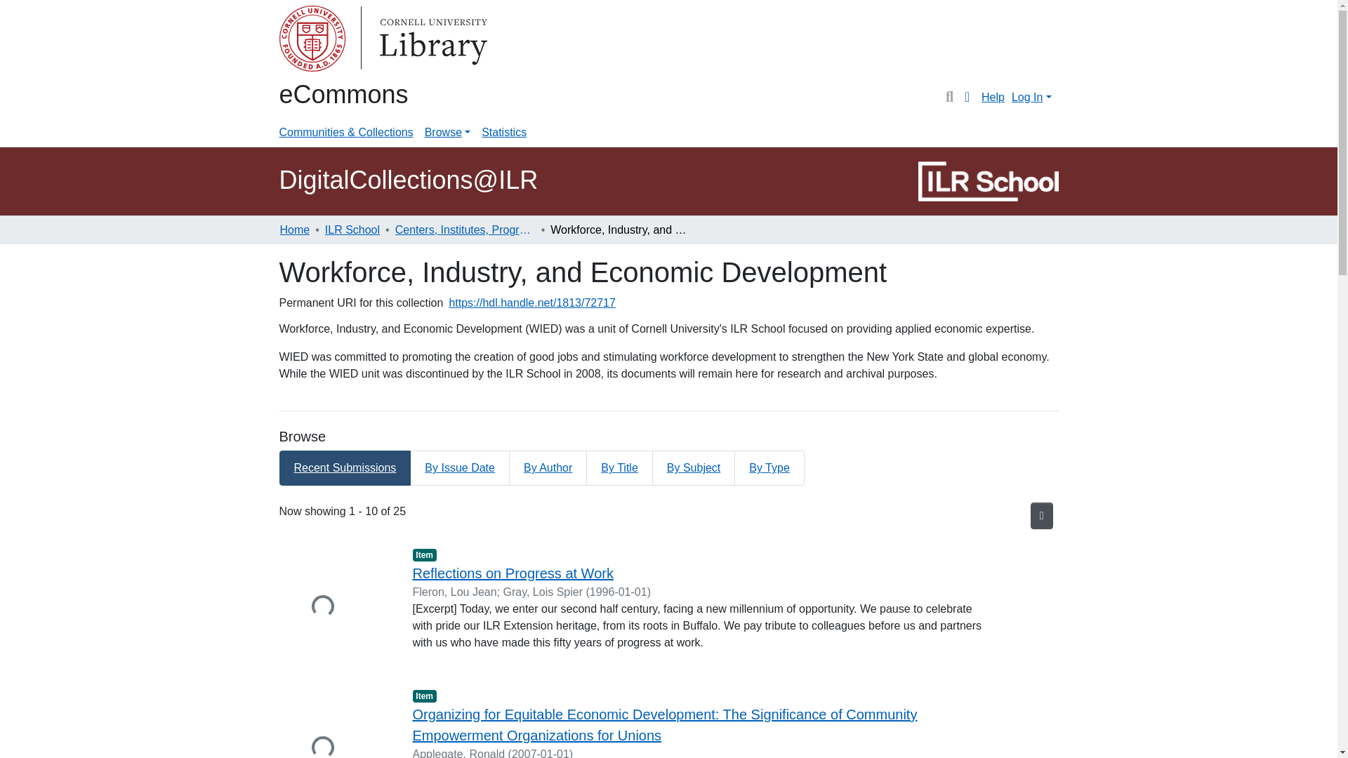  I want to click on Centers, Institutes, Programs, so click(465, 230).